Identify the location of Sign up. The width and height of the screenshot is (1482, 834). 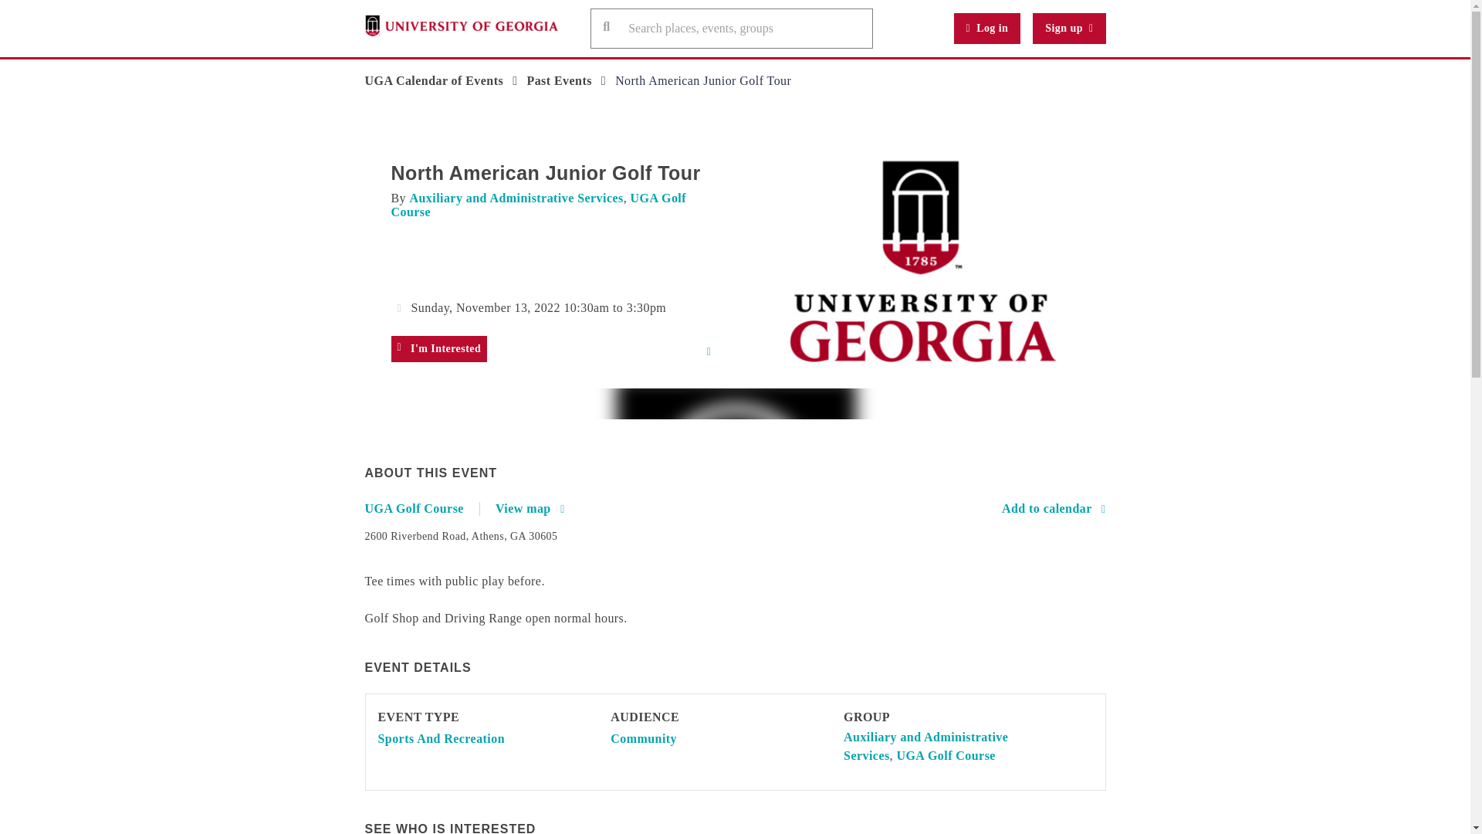
(1069, 29).